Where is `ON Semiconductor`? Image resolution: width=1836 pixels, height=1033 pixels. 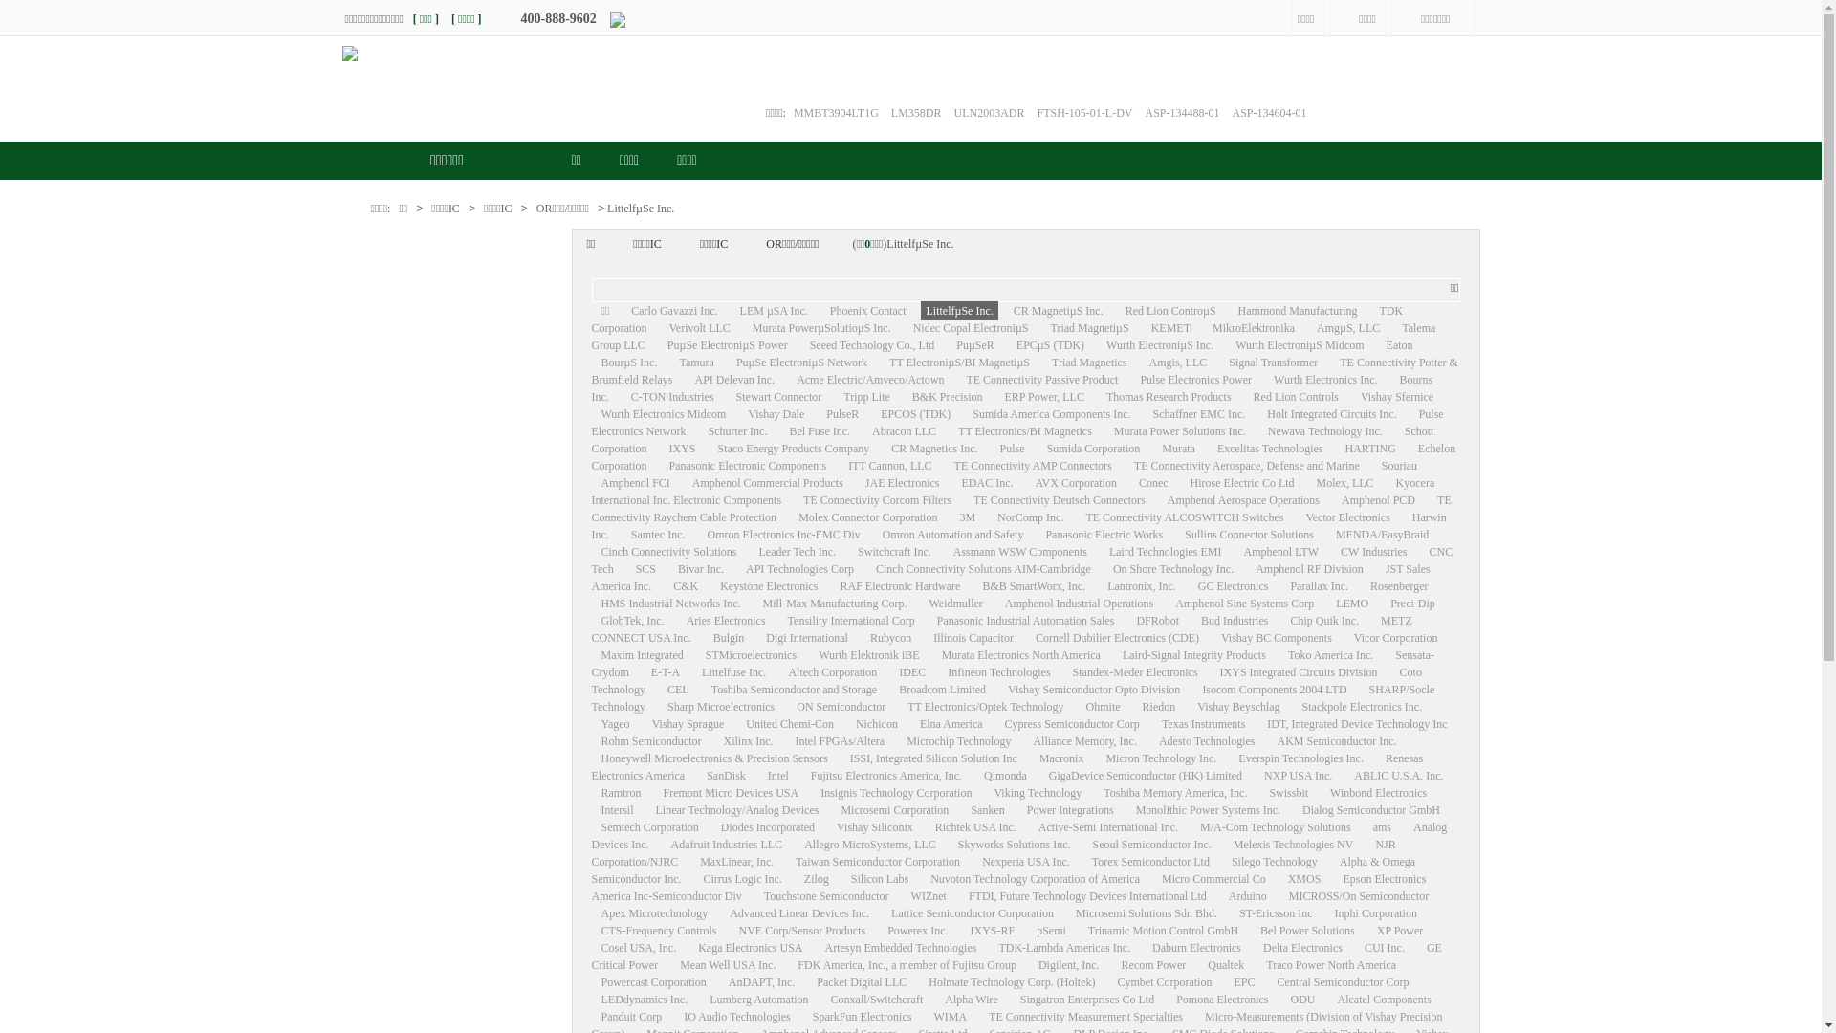
ON Semiconductor is located at coordinates (841, 707).